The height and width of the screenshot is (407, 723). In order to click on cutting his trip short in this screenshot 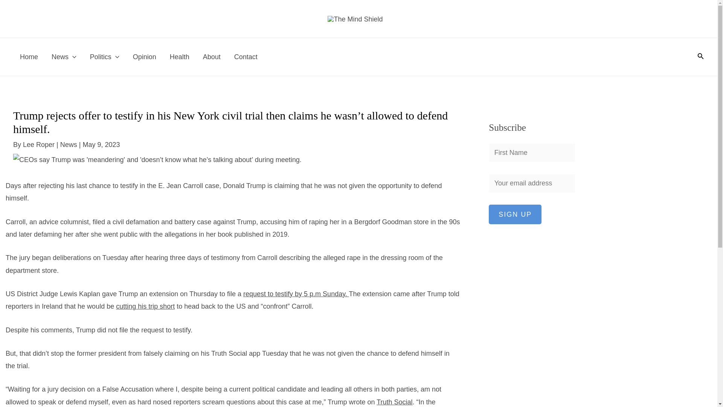, I will do `click(145, 306)`.